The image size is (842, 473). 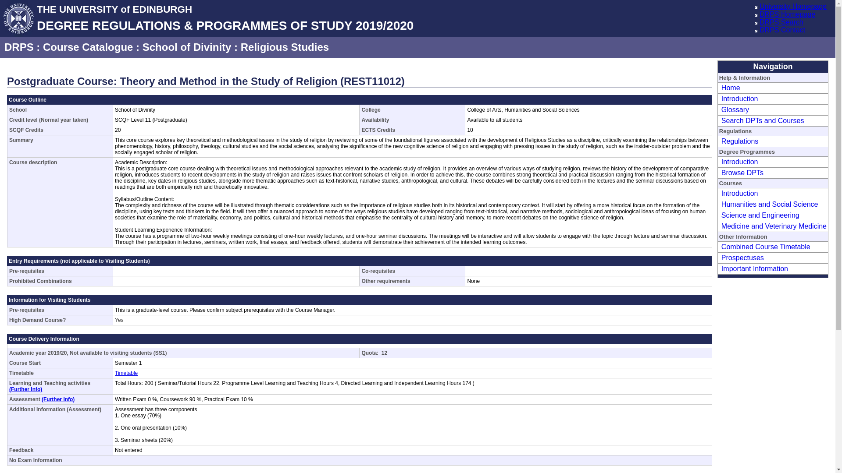 What do you see at coordinates (741, 258) in the screenshot?
I see `Prospectuses` at bounding box center [741, 258].